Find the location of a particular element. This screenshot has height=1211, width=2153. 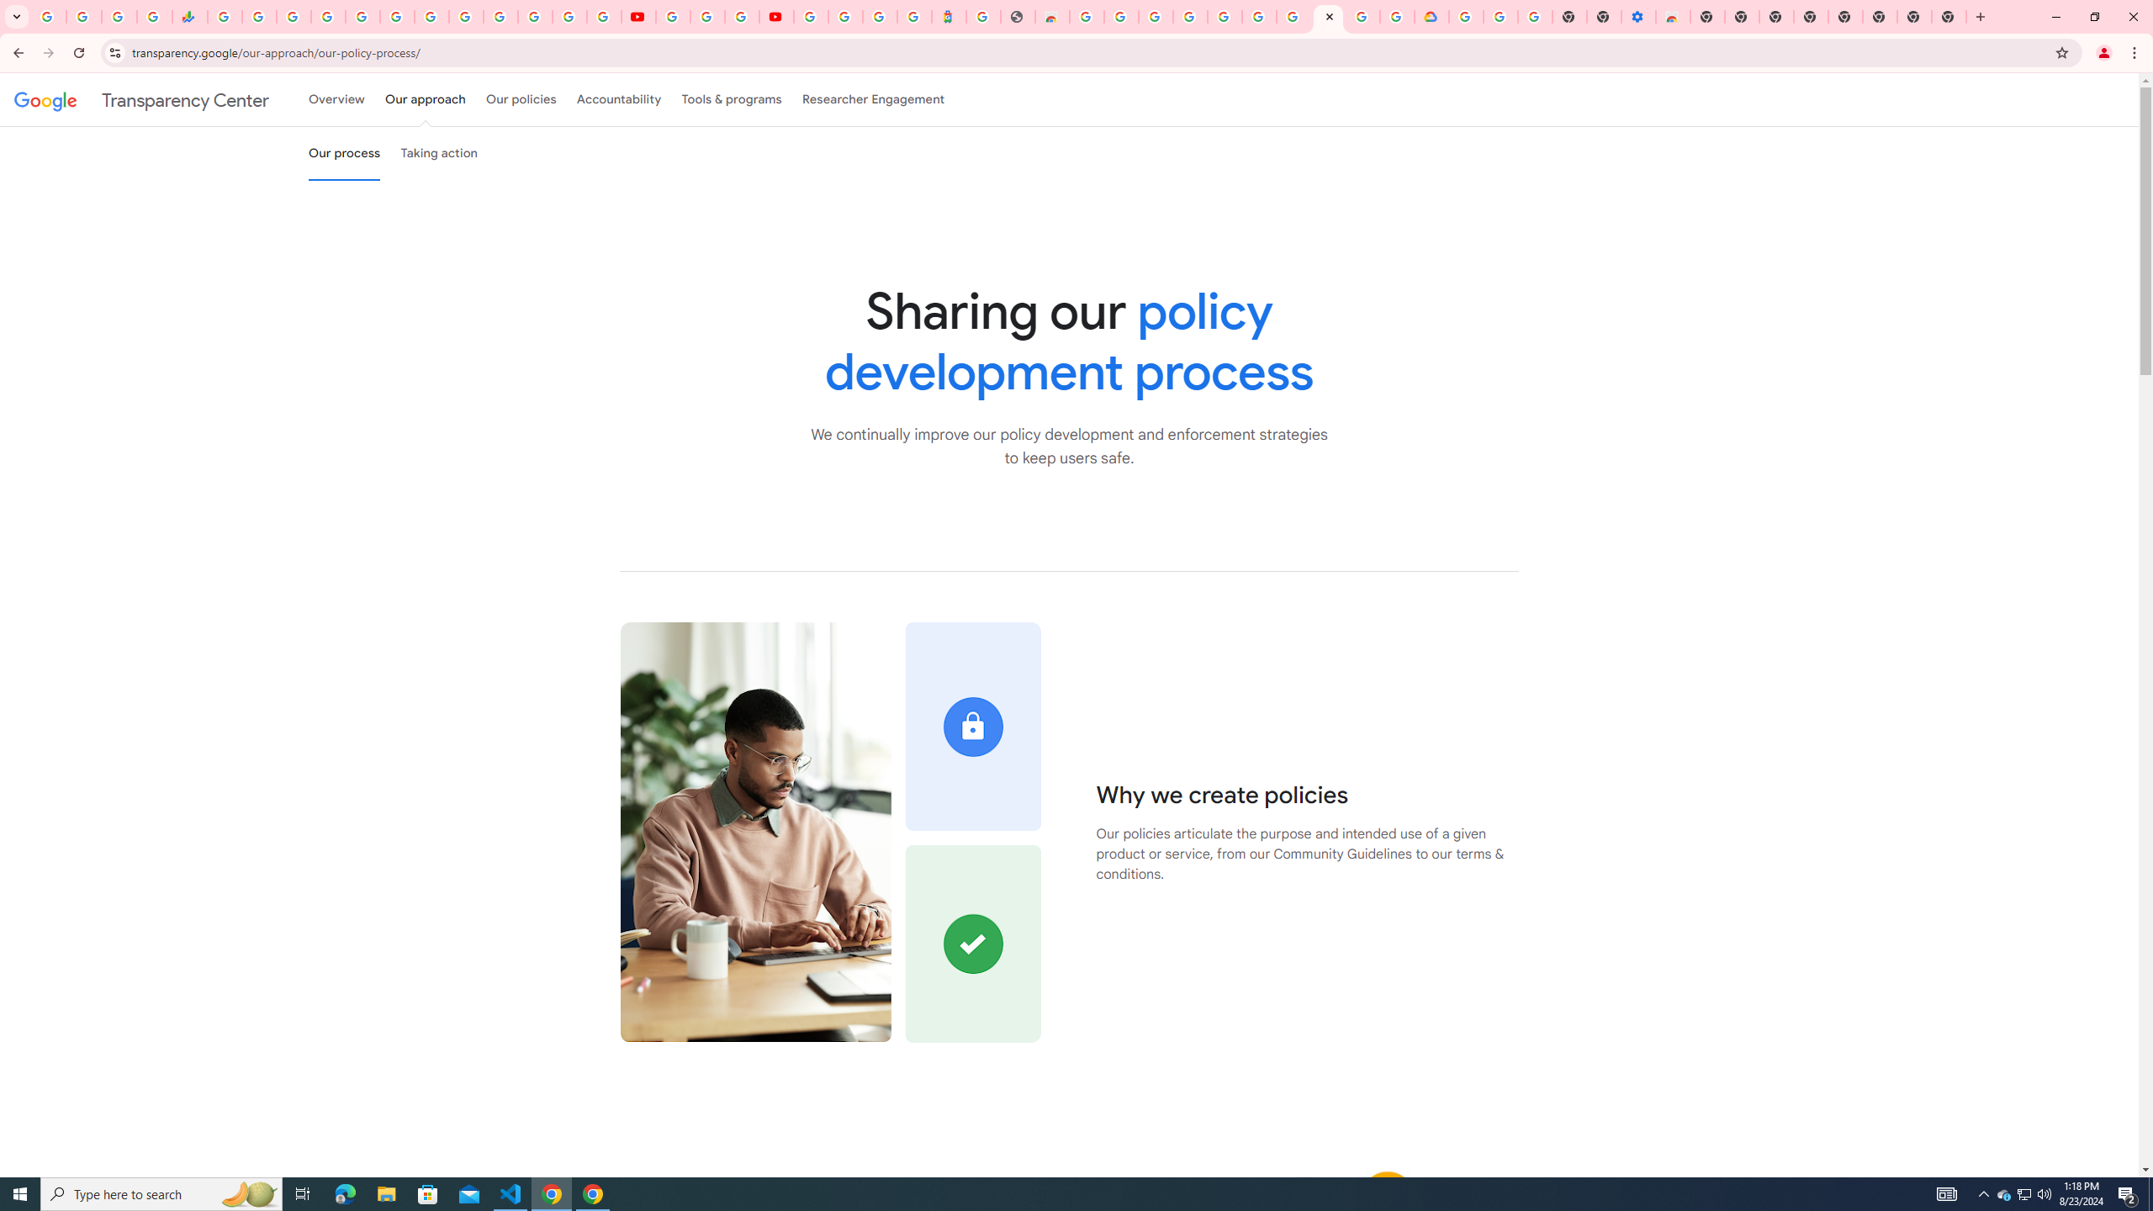

Accountability is located at coordinates (619, 99).